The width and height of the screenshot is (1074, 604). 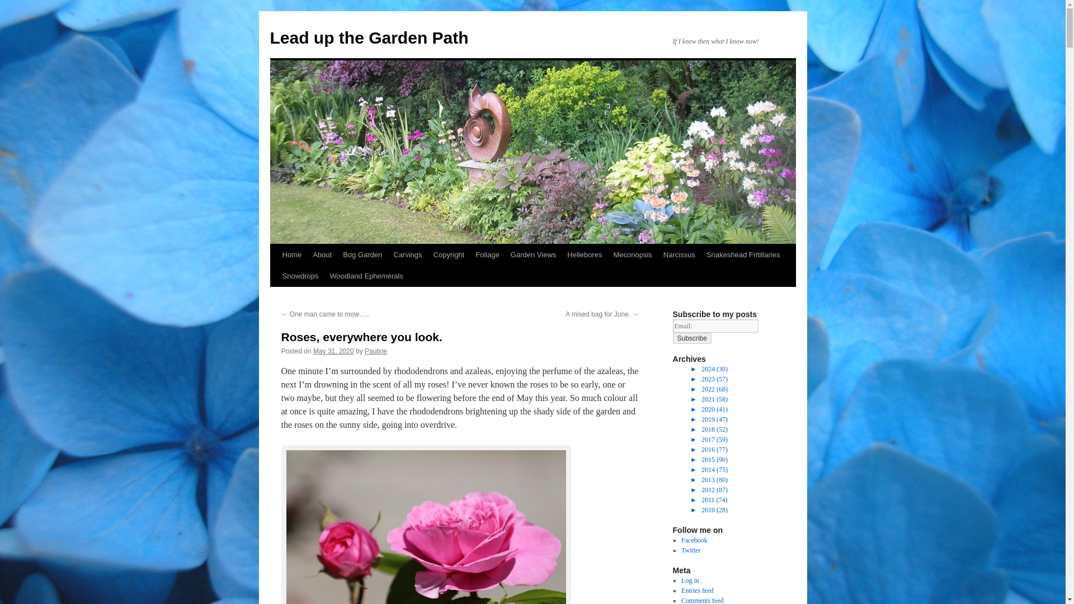 I want to click on Bog Garden, so click(x=362, y=255).